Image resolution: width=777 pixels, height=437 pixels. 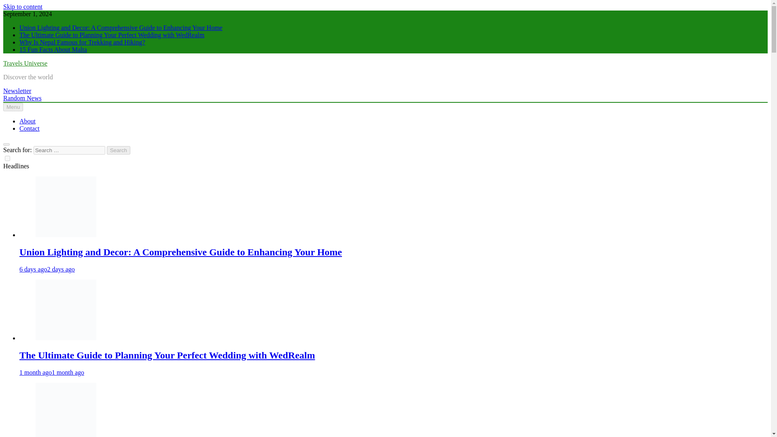 I want to click on Search, so click(x=119, y=150).